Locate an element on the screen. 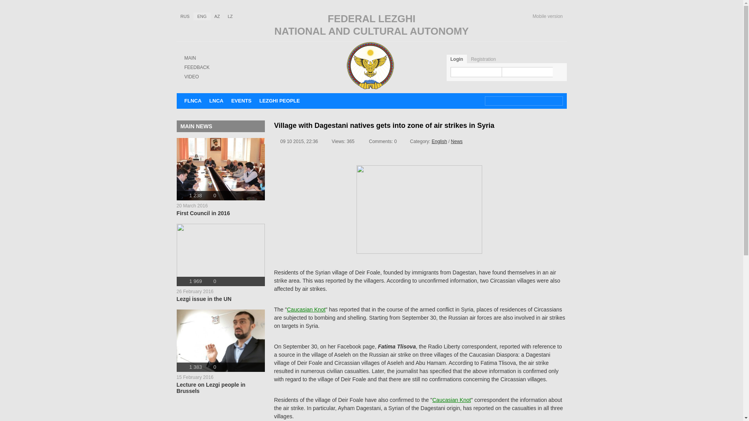 This screenshot has height=421, width=749. Registration is located at coordinates (547, 16).